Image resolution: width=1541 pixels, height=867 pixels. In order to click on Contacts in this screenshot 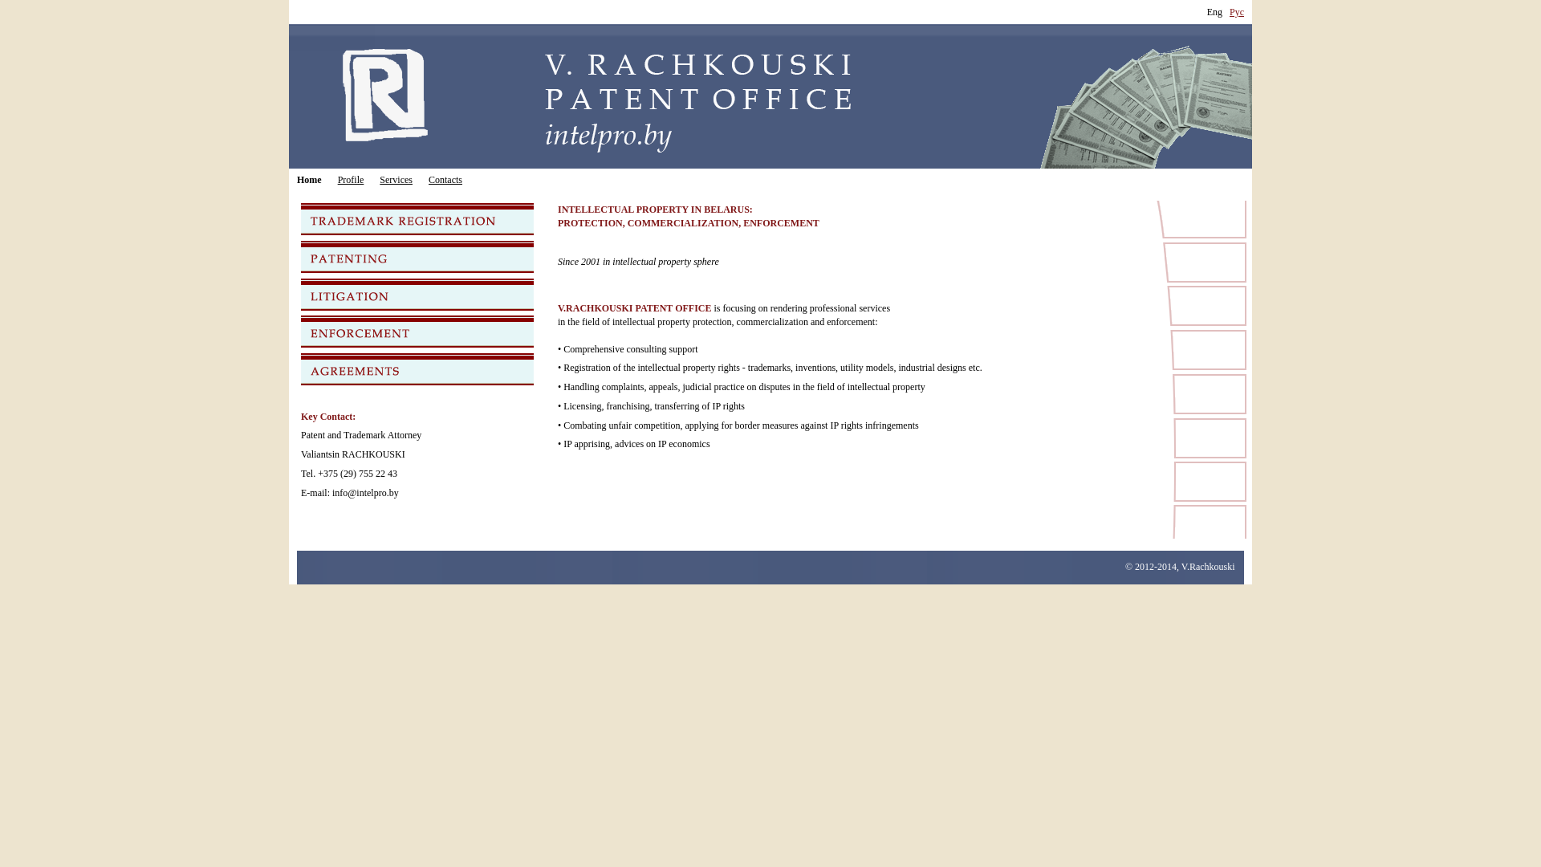, I will do `click(445, 181)`.